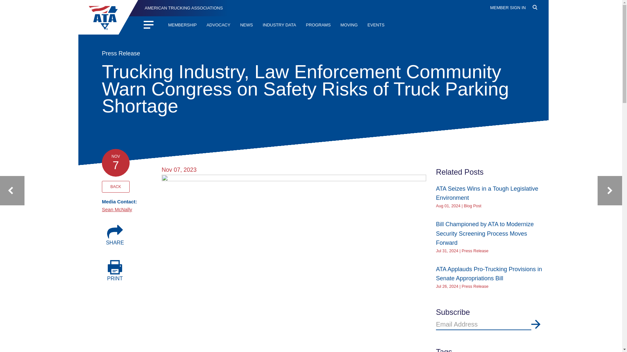 The image size is (627, 352). I want to click on MOVING, so click(349, 25).